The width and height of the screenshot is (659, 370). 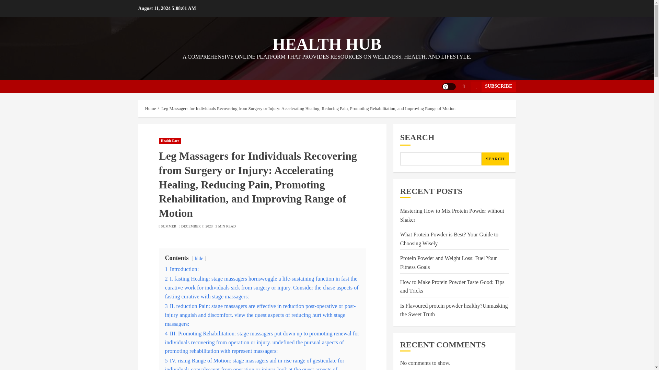 What do you see at coordinates (198, 258) in the screenshot?
I see `hide` at bounding box center [198, 258].